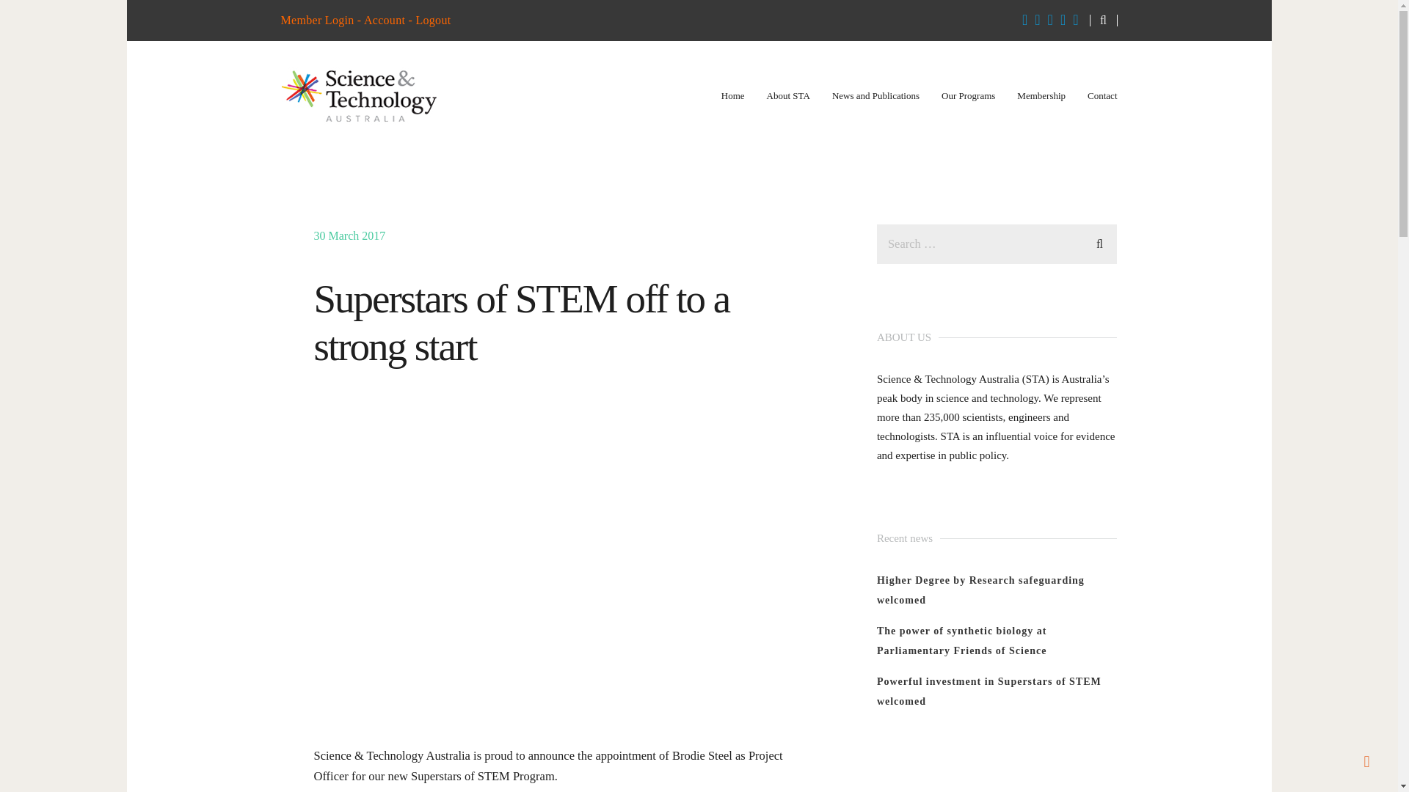 The height and width of the screenshot is (792, 1409). I want to click on News and Publications, so click(876, 95).